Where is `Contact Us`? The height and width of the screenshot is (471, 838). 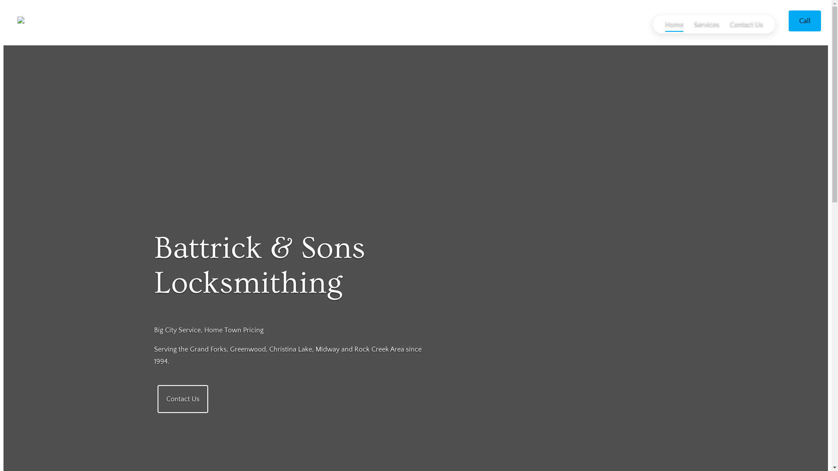 Contact Us is located at coordinates (746, 24).